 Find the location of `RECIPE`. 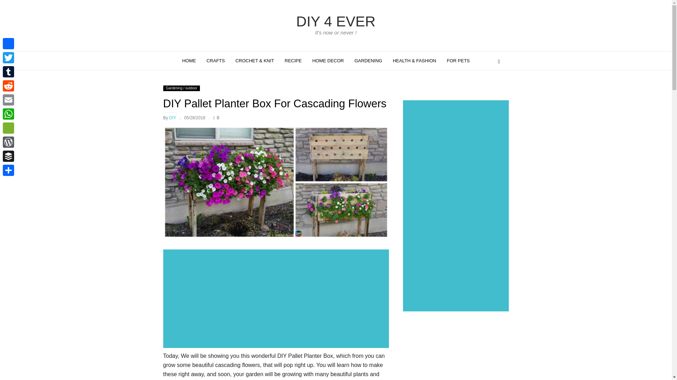

RECIPE is located at coordinates (293, 61).